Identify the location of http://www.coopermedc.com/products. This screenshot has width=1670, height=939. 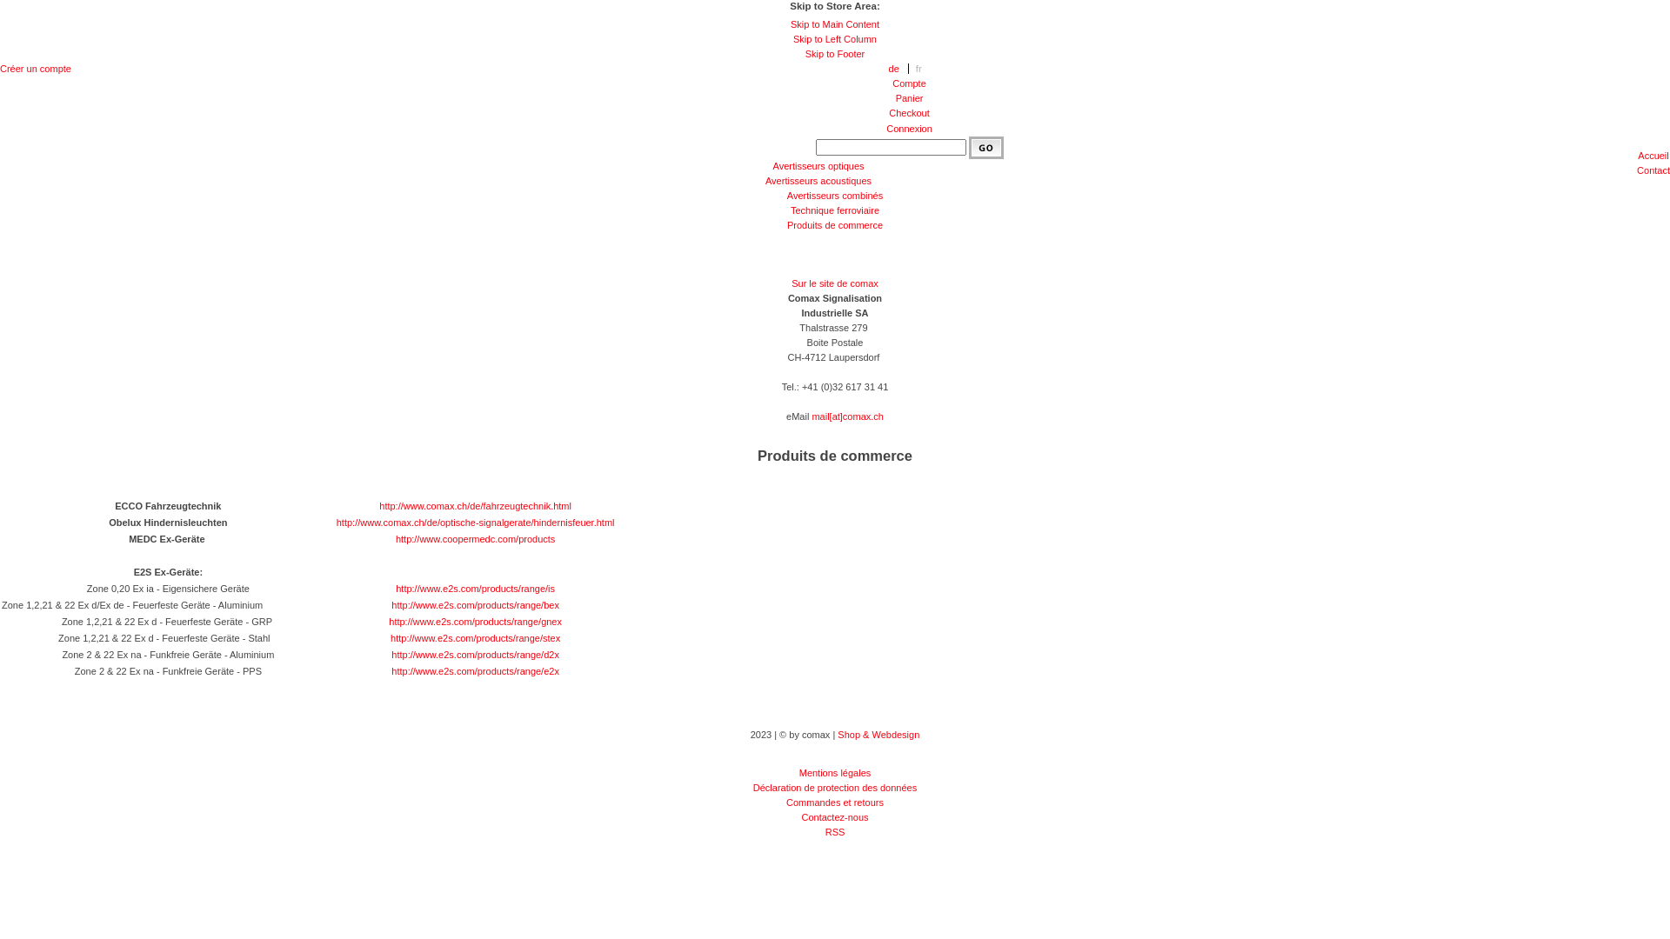
(475, 539).